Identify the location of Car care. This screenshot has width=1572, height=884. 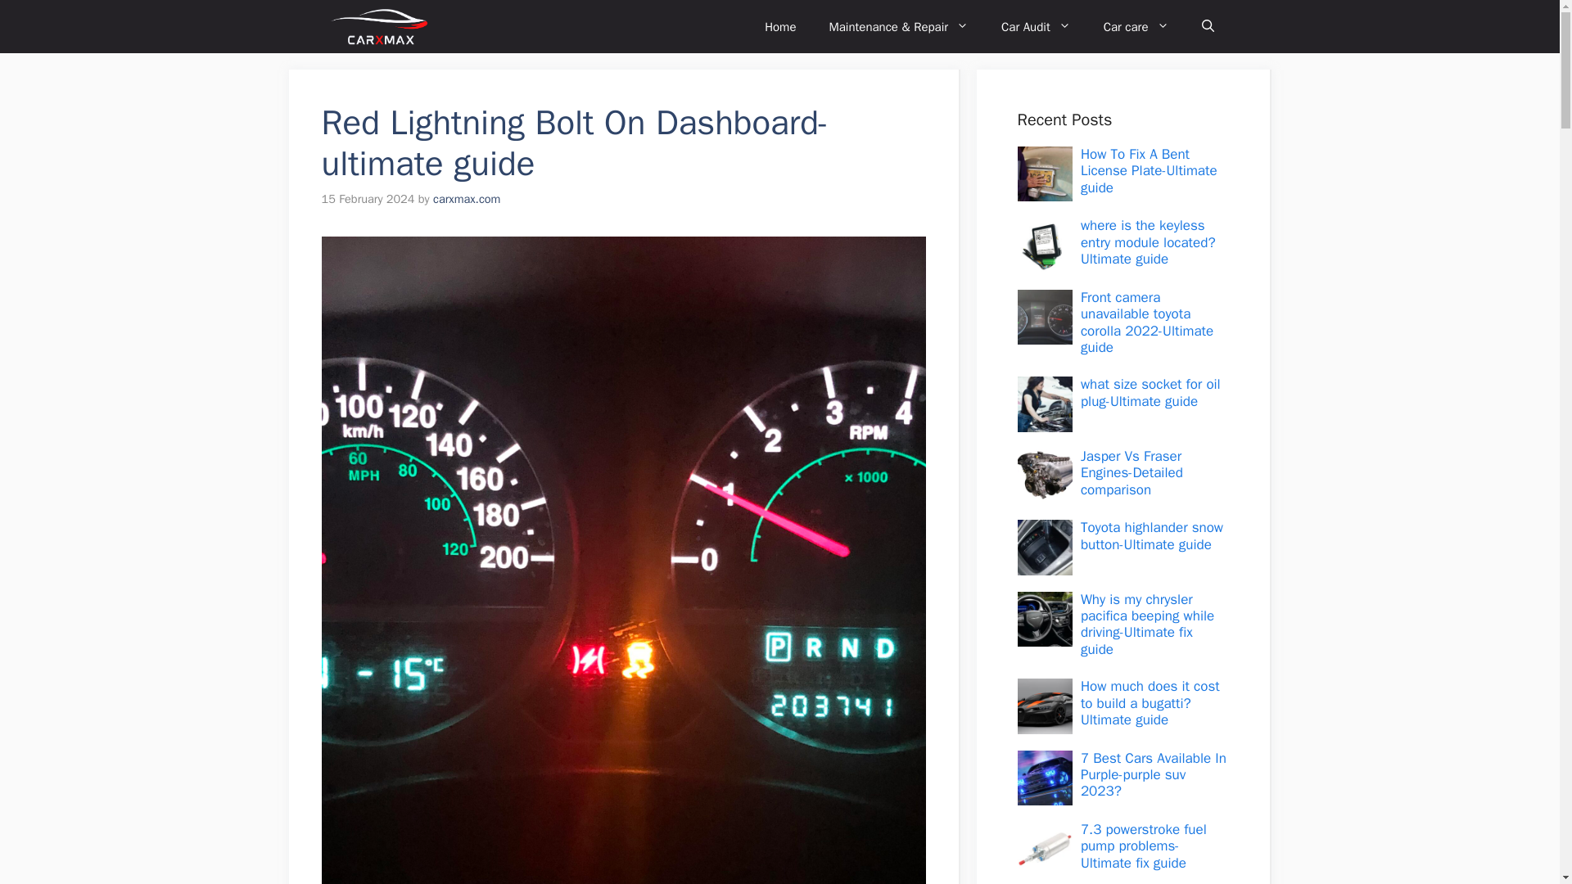
(1136, 26).